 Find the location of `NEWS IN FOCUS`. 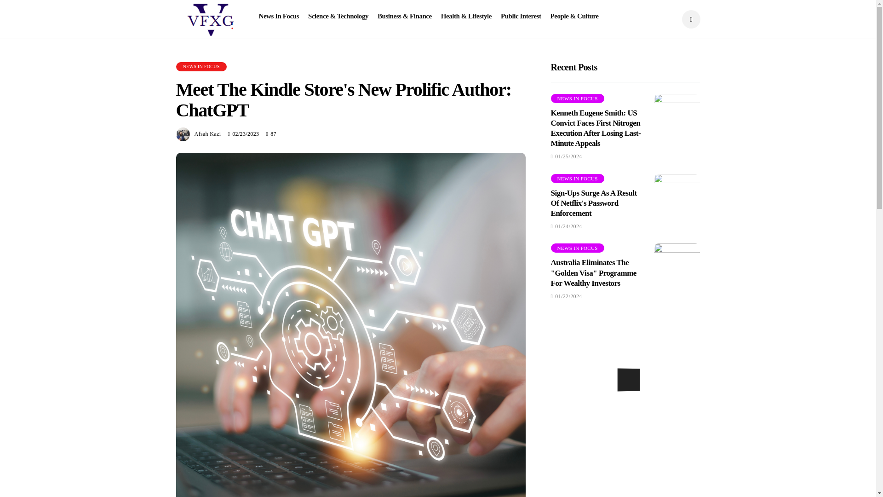

NEWS IN FOCUS is located at coordinates (578, 248).